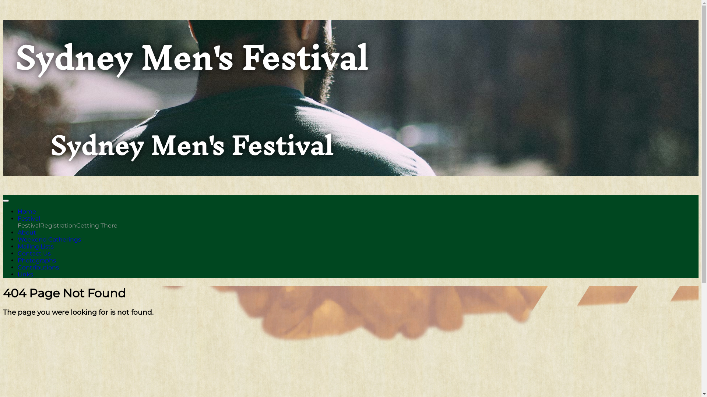 This screenshot has height=397, width=707. What do you see at coordinates (25, 274) in the screenshot?
I see `Links` at bounding box center [25, 274].